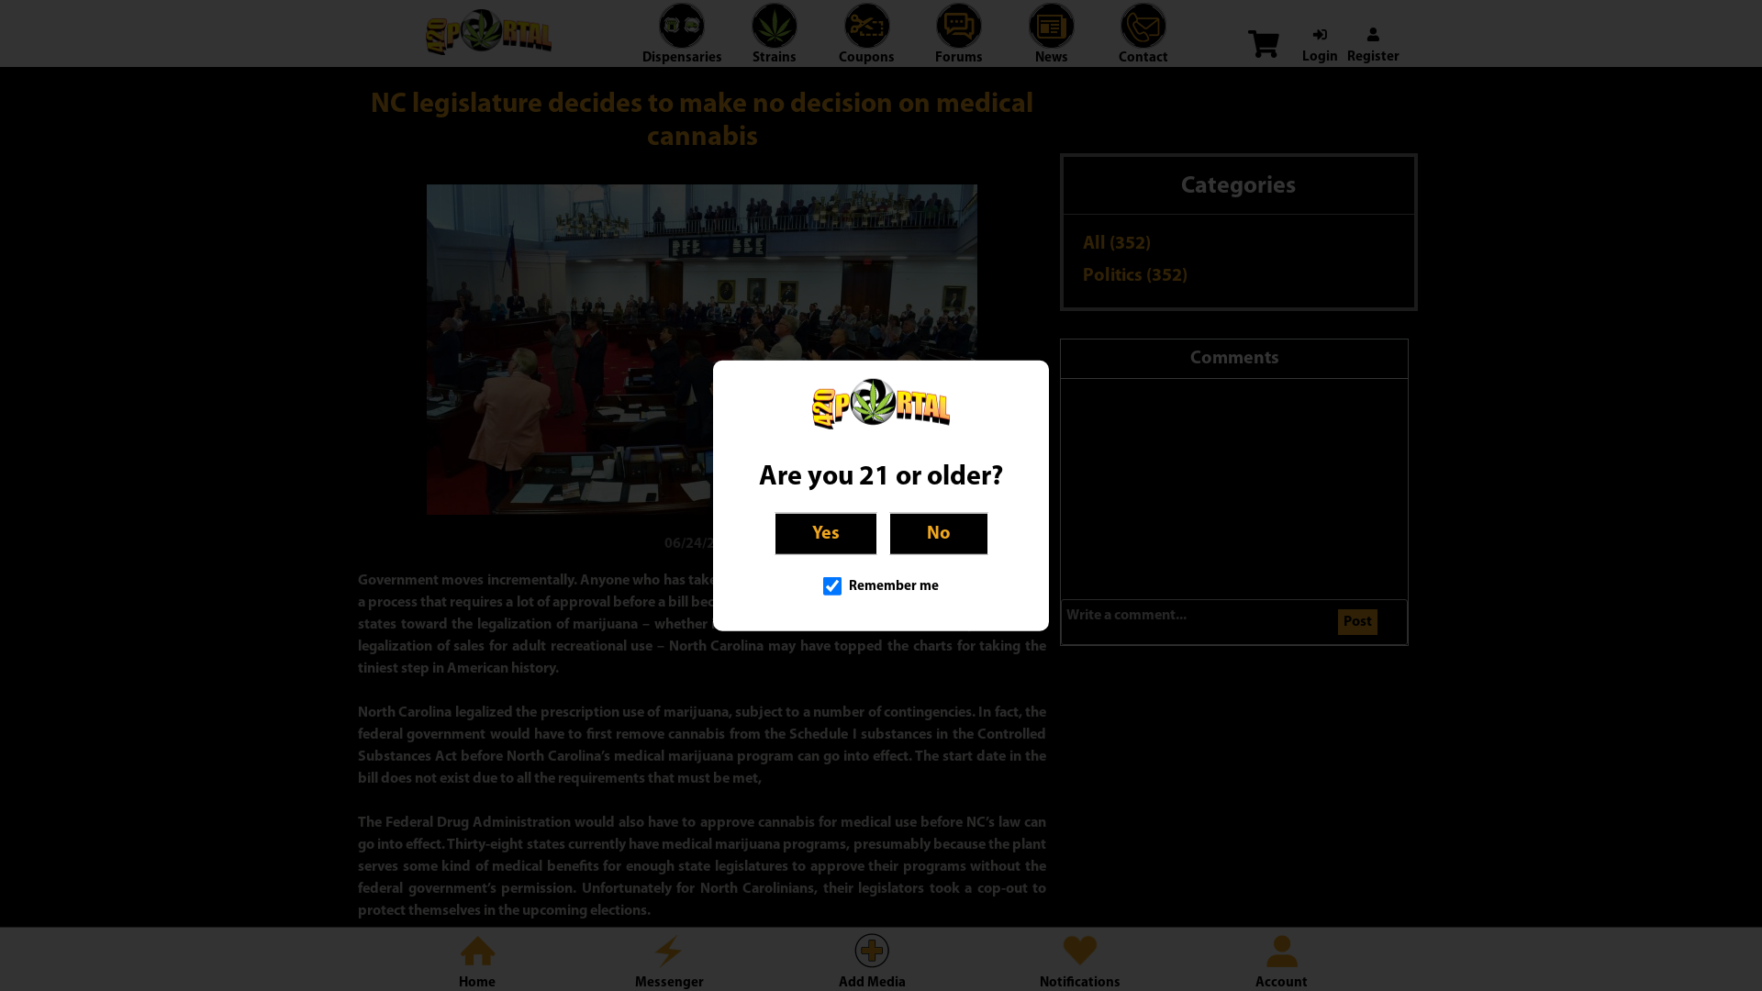 This screenshot has width=1762, height=991. Describe the element at coordinates (938, 534) in the screenshot. I see `No` at that location.